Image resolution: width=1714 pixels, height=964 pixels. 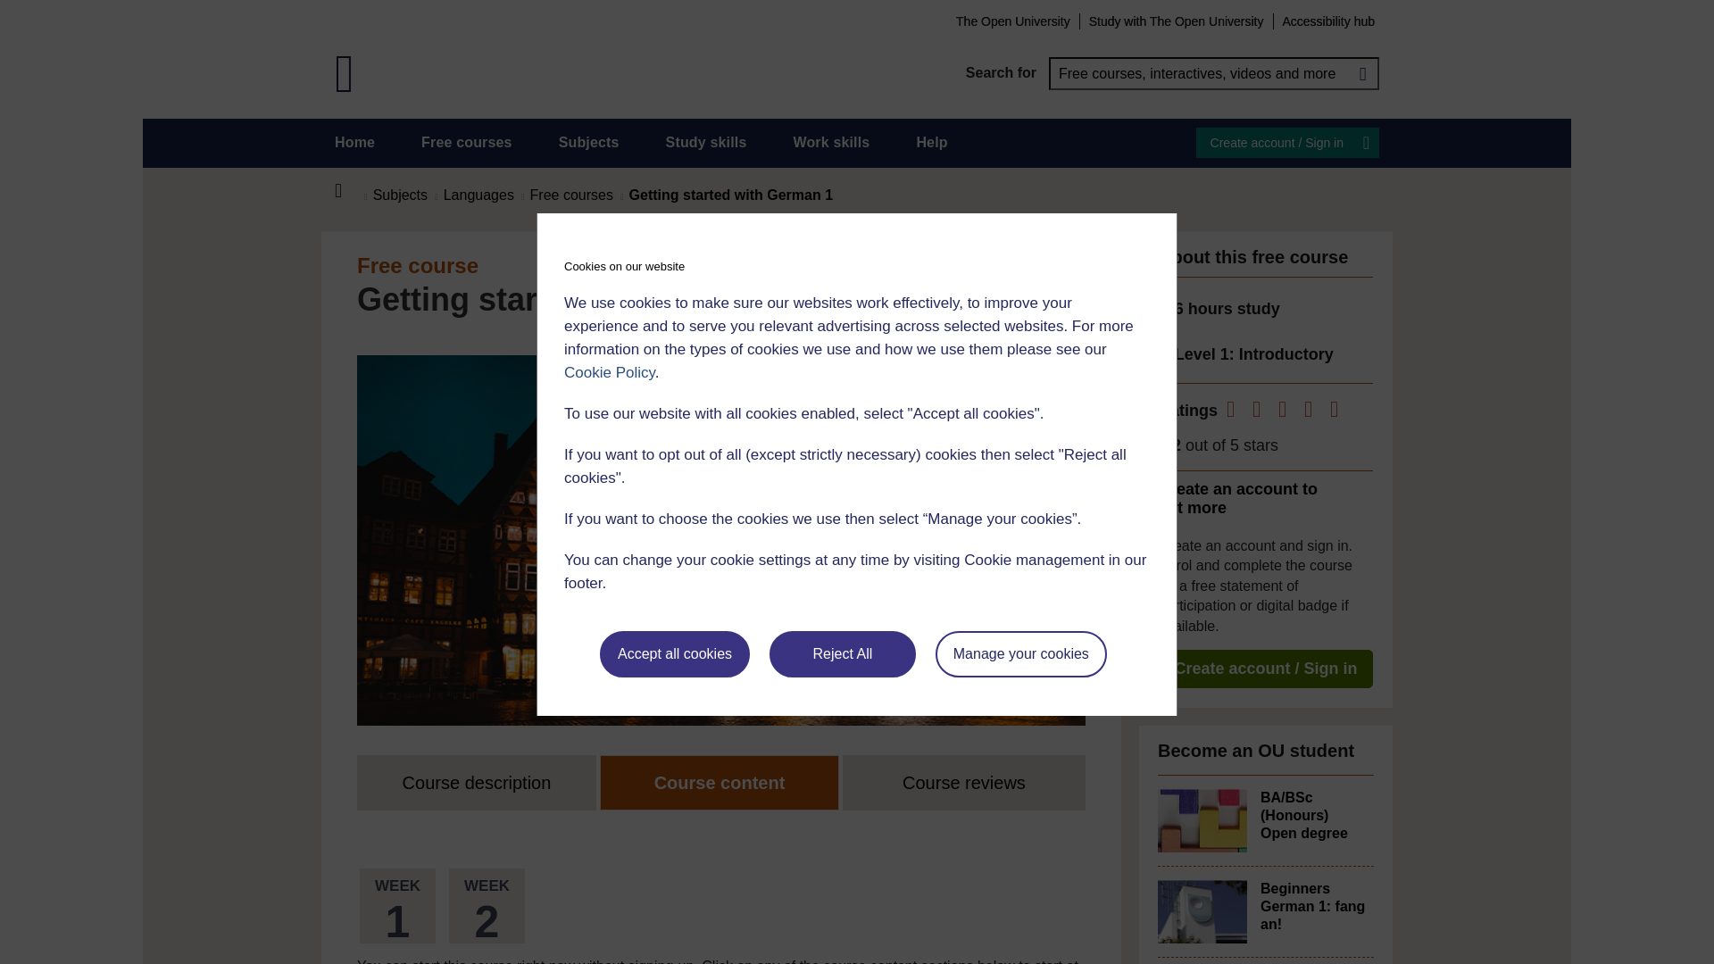 What do you see at coordinates (1328, 21) in the screenshot?
I see `Accessibility hub` at bounding box center [1328, 21].